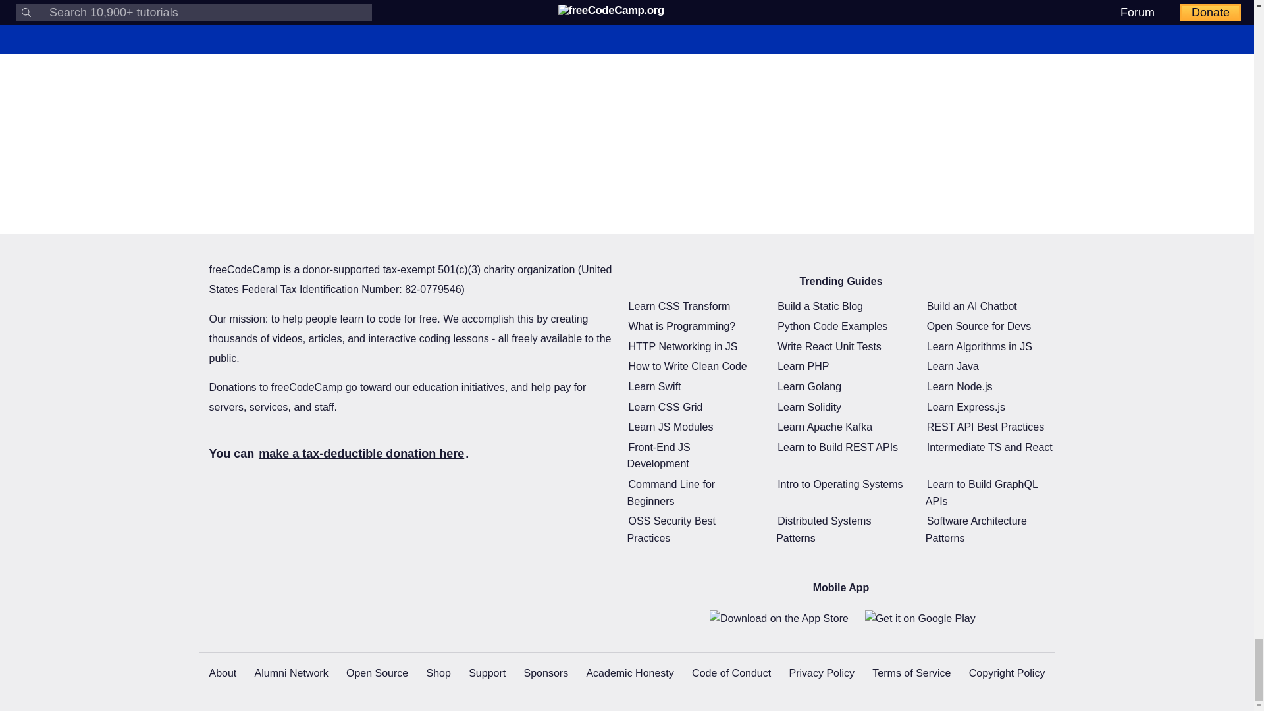 The height and width of the screenshot is (711, 1264). Describe the element at coordinates (682, 346) in the screenshot. I see `HTTP Networking in JS` at that location.